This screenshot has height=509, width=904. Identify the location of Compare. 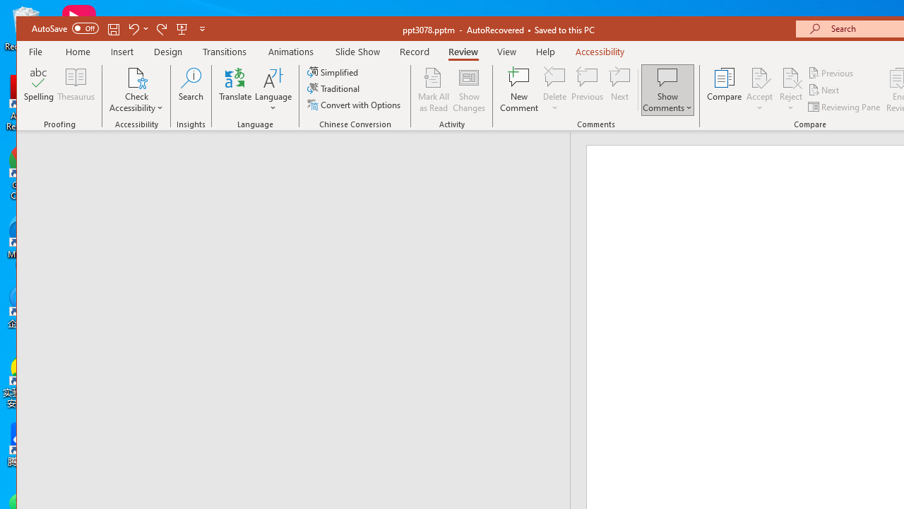
(725, 90).